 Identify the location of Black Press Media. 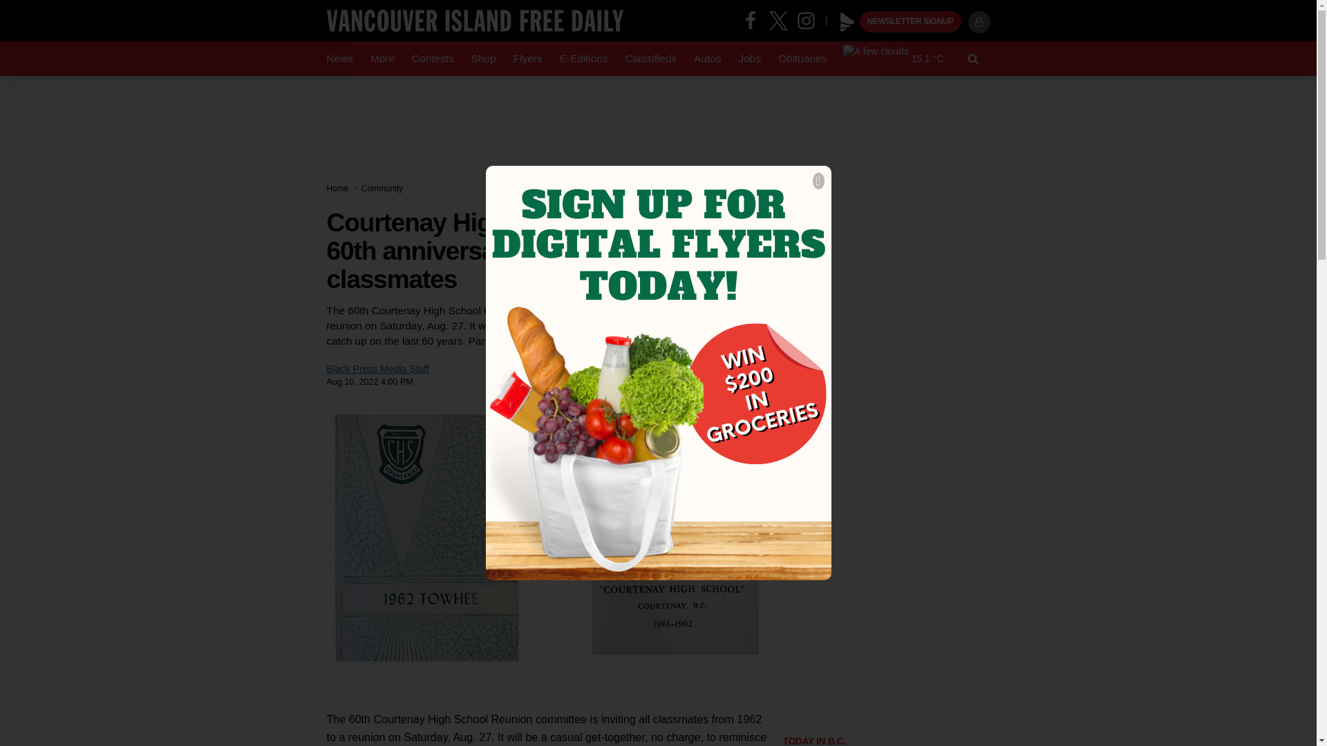
(847, 22).